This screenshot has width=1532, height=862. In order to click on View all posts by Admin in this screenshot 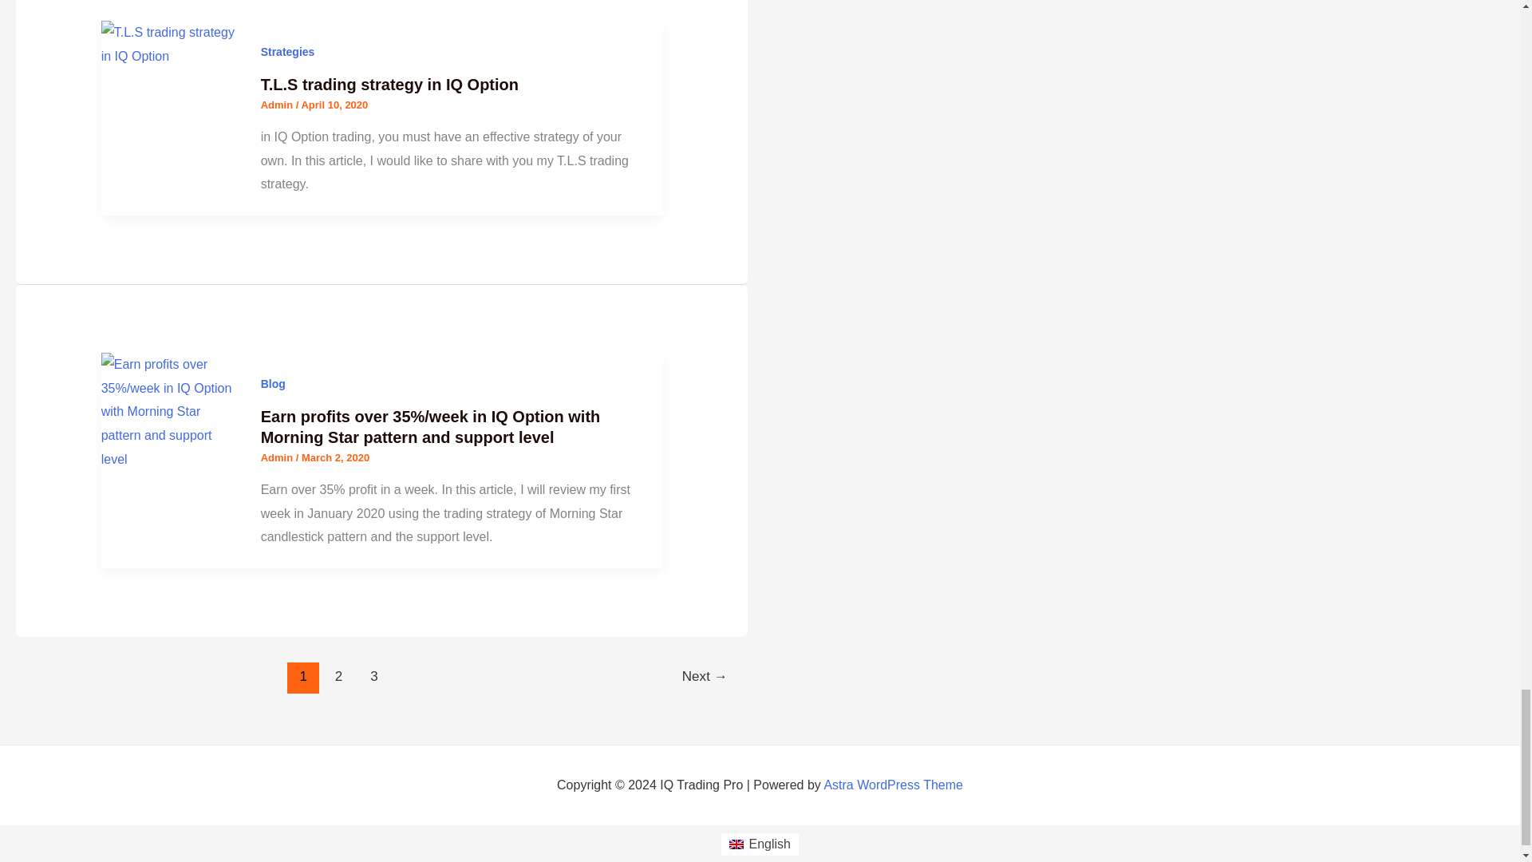, I will do `click(278, 457)`.